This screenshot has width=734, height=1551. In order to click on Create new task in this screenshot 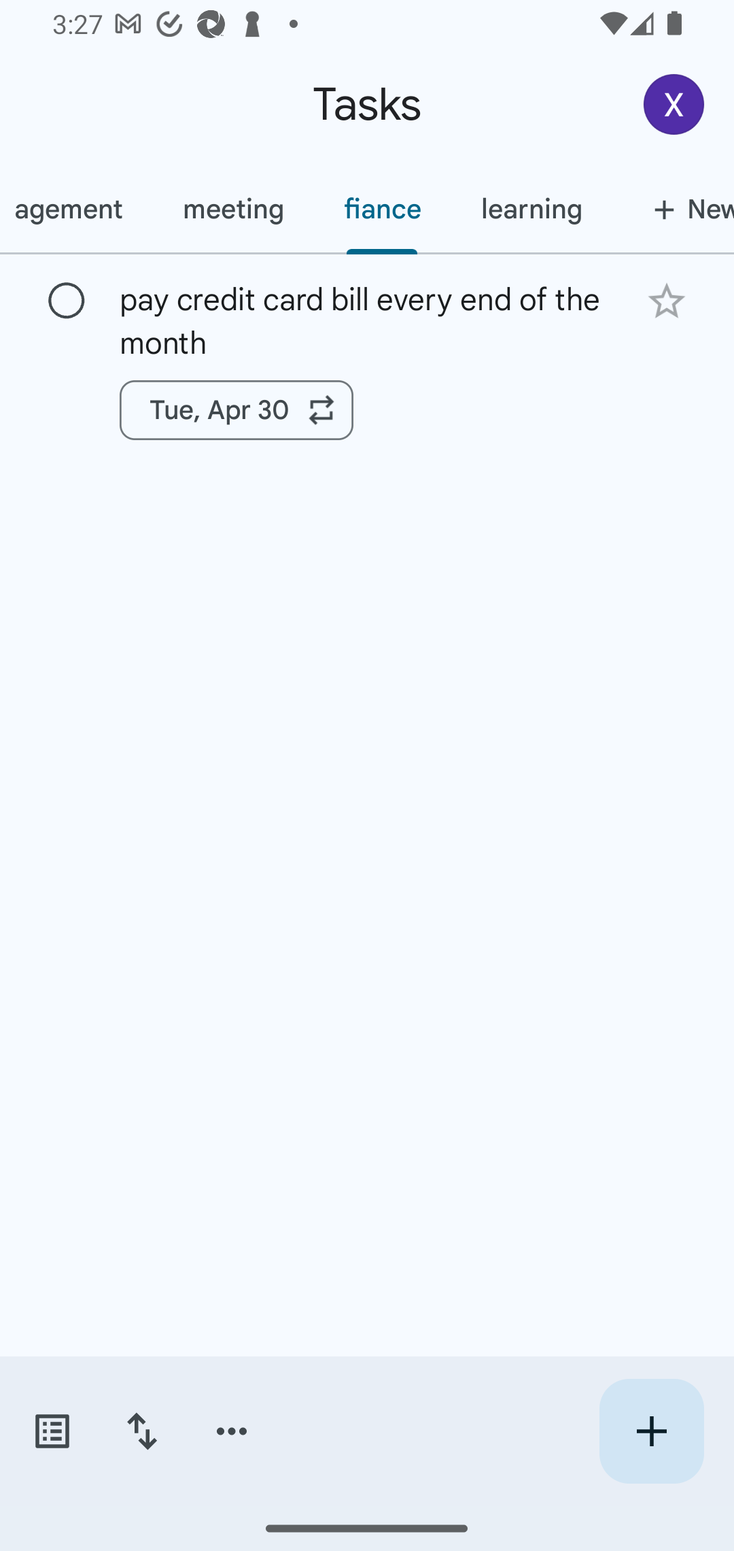, I will do `click(651, 1431)`.